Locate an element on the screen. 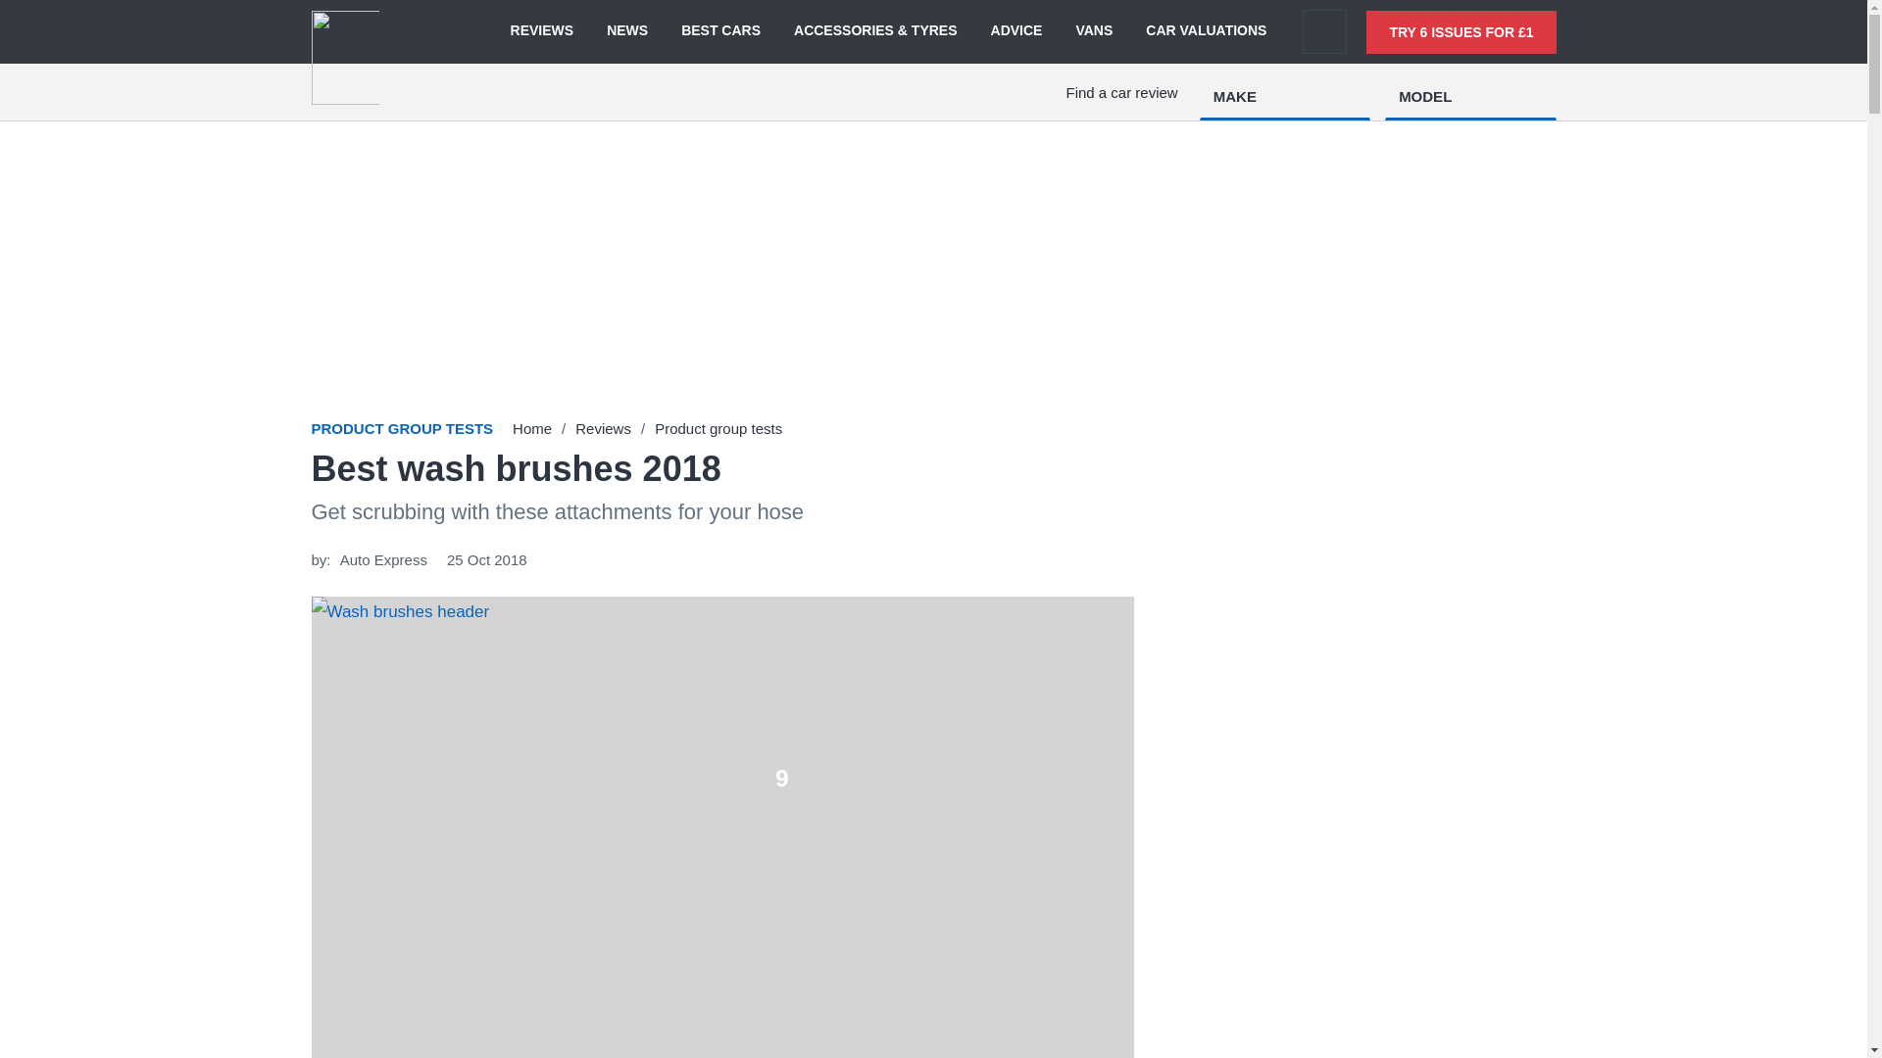  CAR VALUATIONS is located at coordinates (1206, 31).